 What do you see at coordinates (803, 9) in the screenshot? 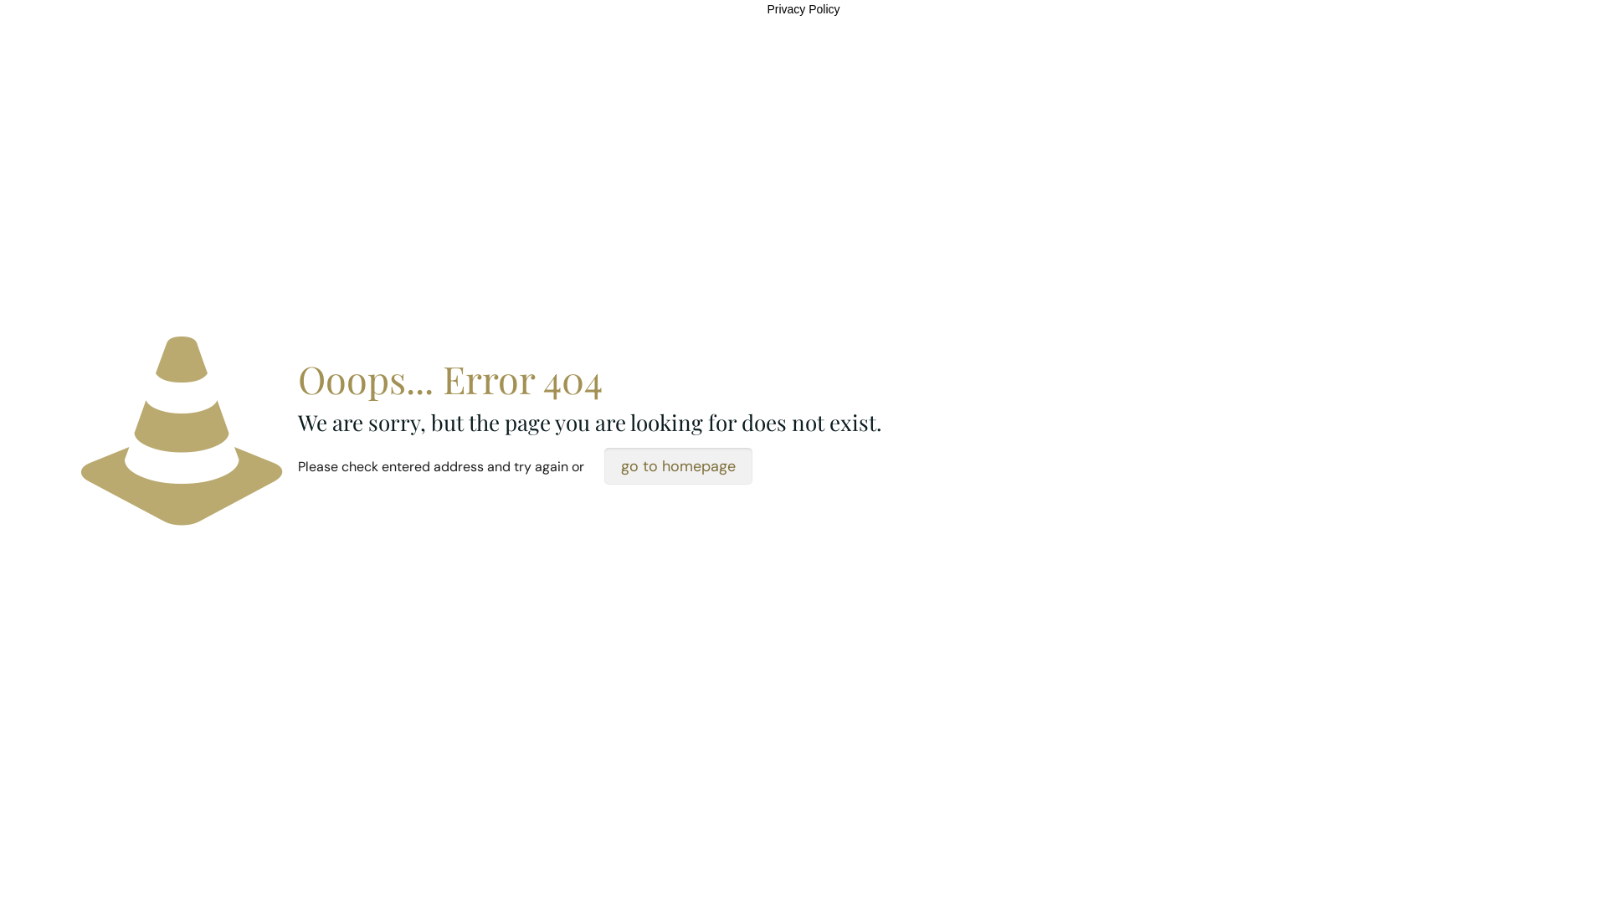
I see `Privacy Policy` at bounding box center [803, 9].